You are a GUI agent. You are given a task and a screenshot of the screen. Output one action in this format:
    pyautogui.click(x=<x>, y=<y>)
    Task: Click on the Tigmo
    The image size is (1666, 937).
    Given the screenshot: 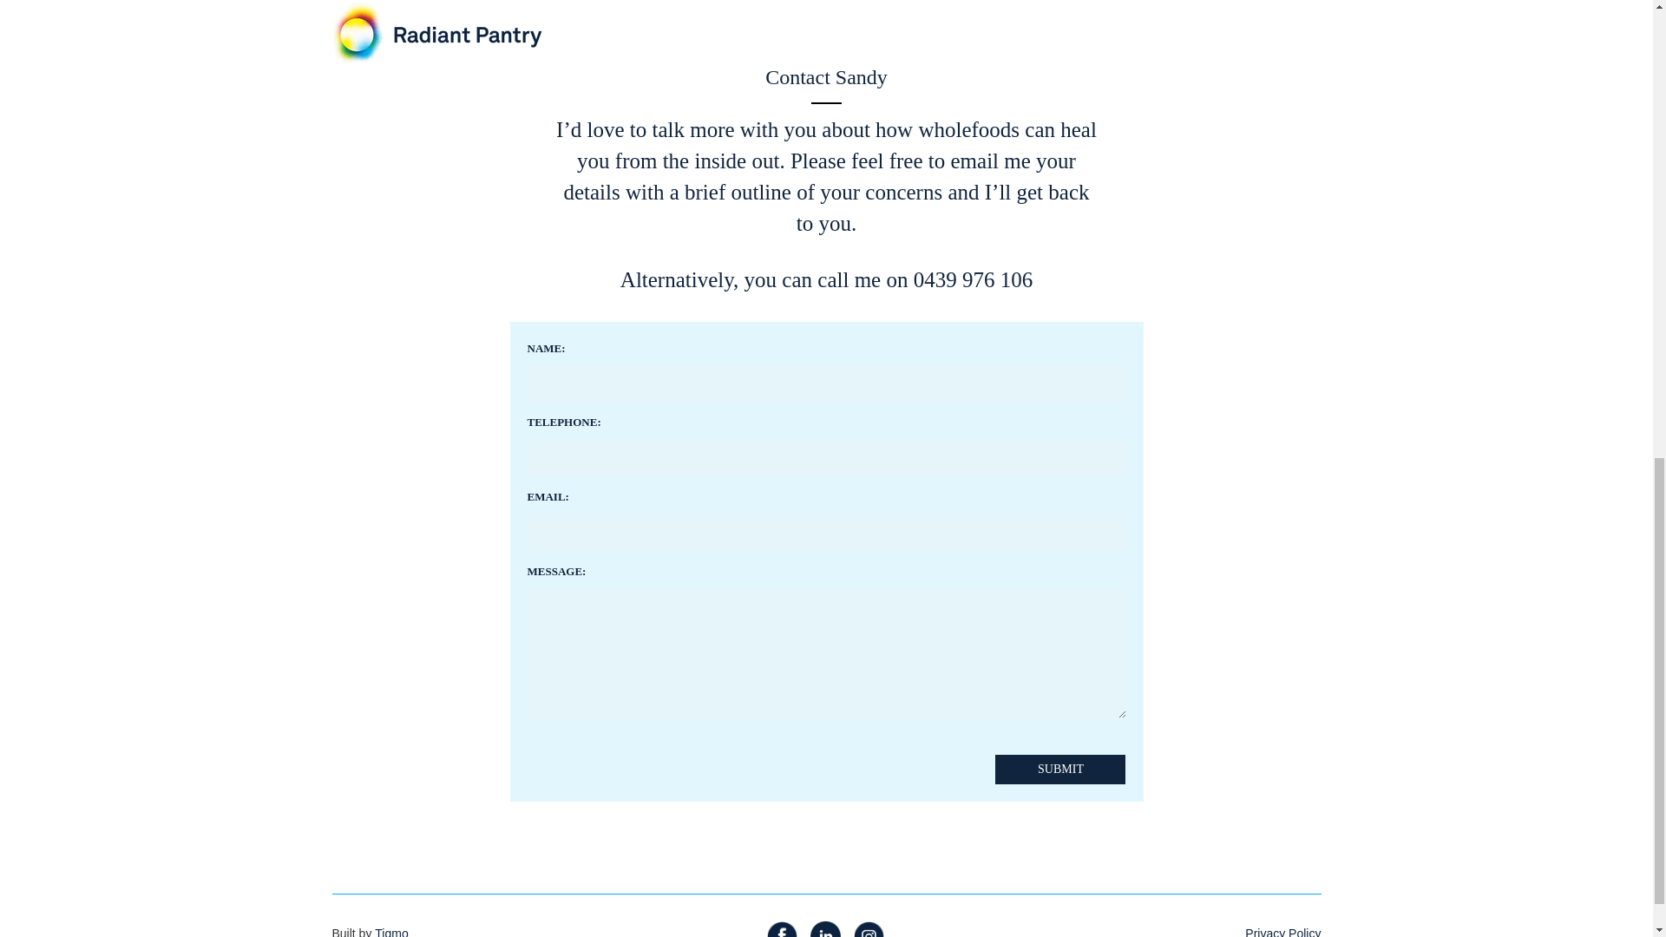 What is the action you would take?
    pyautogui.click(x=391, y=932)
    